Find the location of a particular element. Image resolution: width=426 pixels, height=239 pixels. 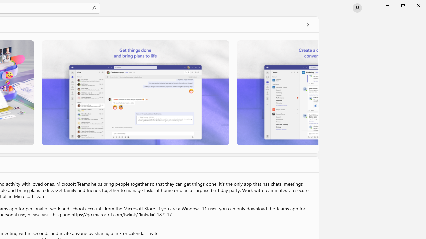

Screenshot 2 is located at coordinates (135, 93).